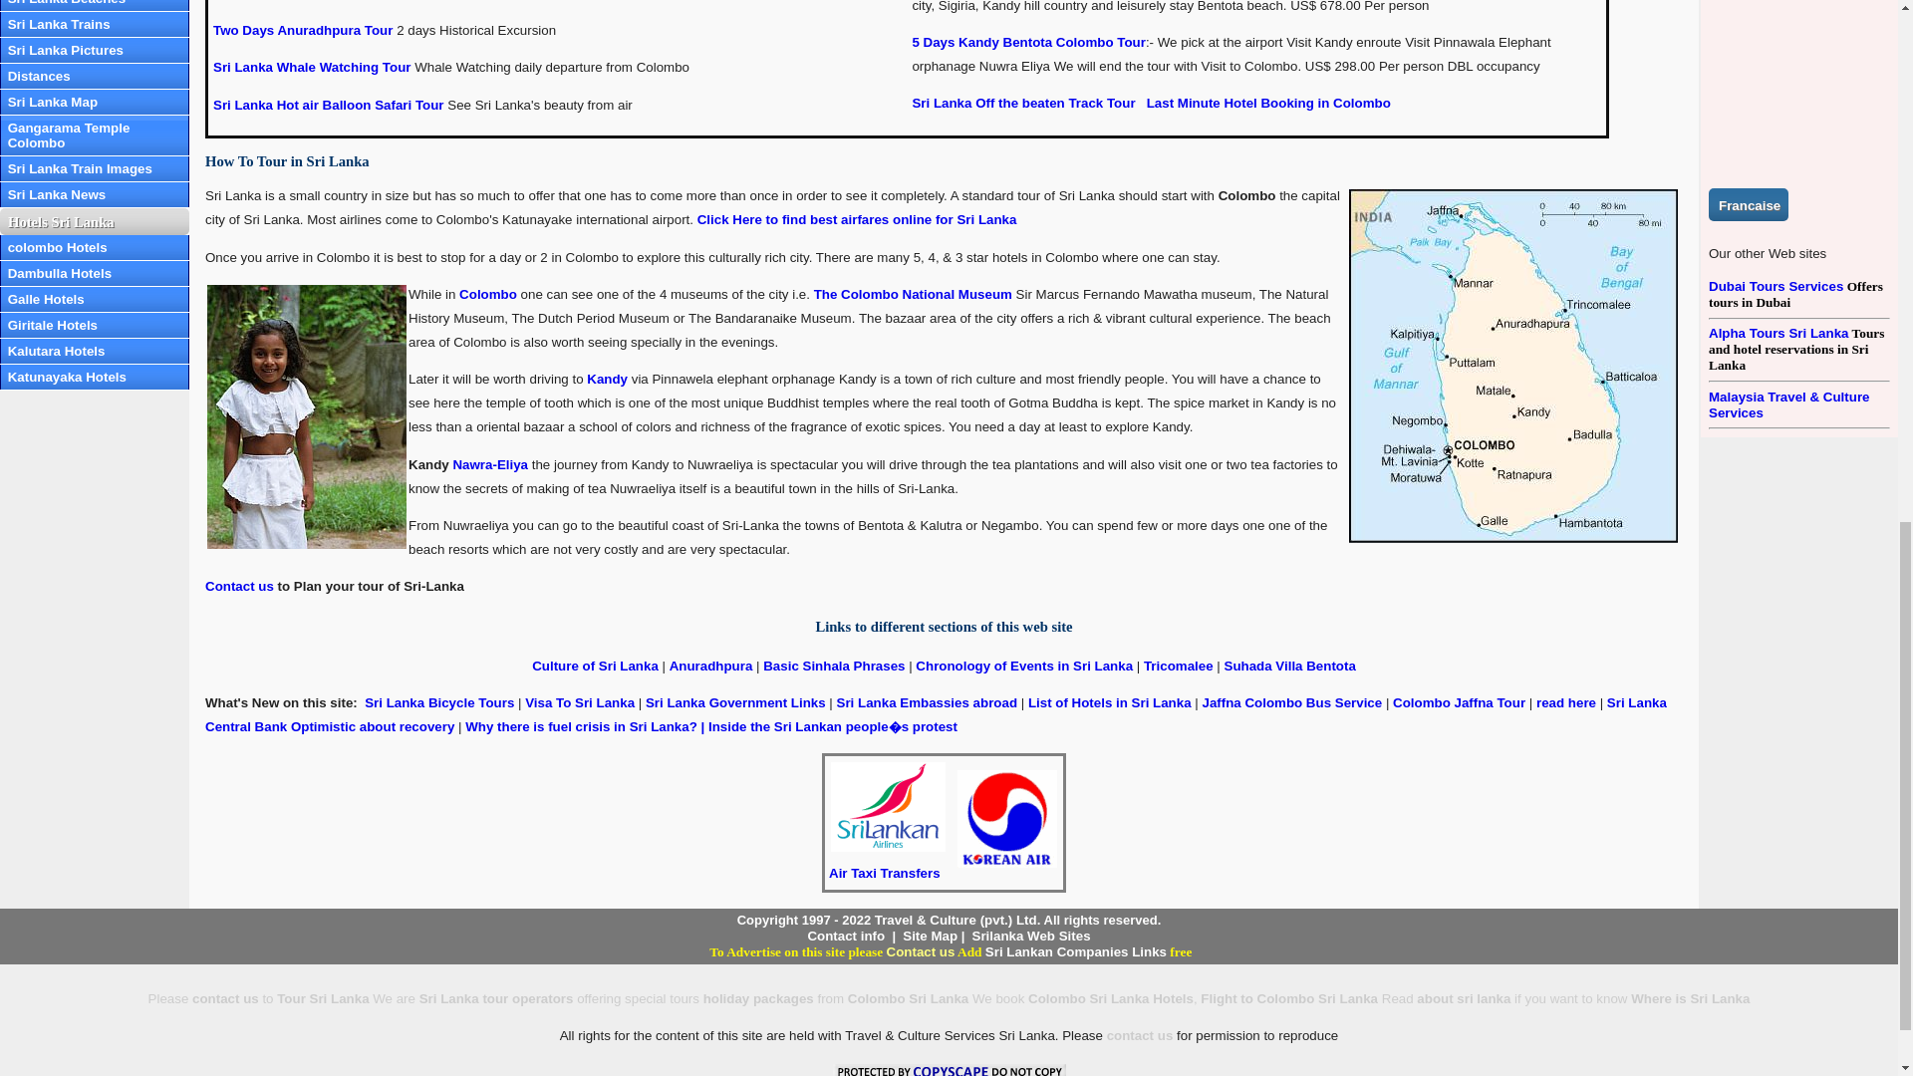 This screenshot has width=1913, height=1076. Describe the element at coordinates (1265, 104) in the screenshot. I see ` Last Minute Hotel Booking in Colombo` at that location.